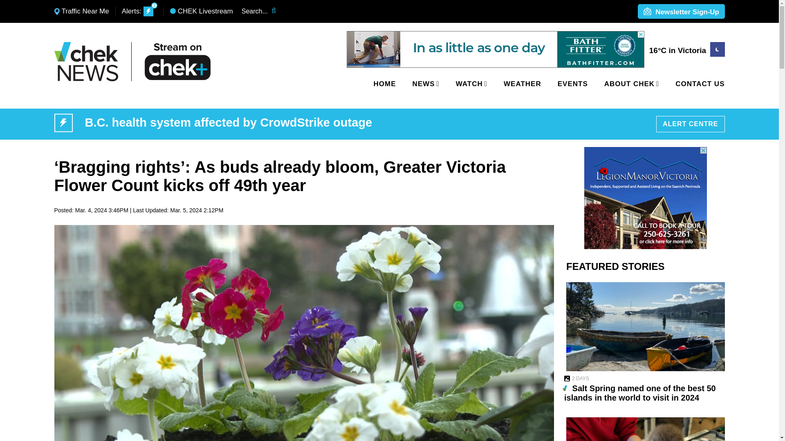  I want to click on CHEK Livestream, so click(202, 11).